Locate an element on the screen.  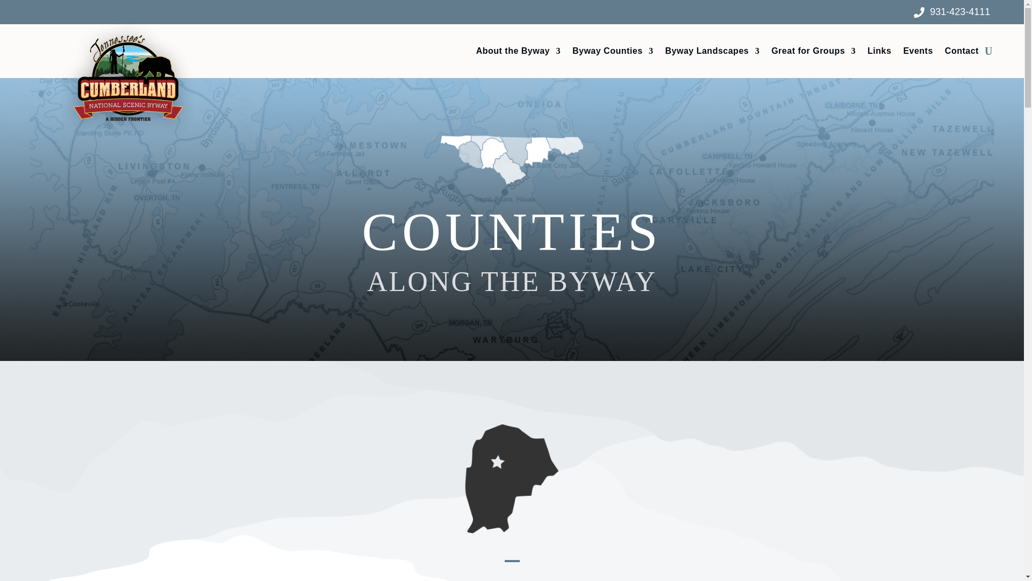
Links is located at coordinates (879, 53).